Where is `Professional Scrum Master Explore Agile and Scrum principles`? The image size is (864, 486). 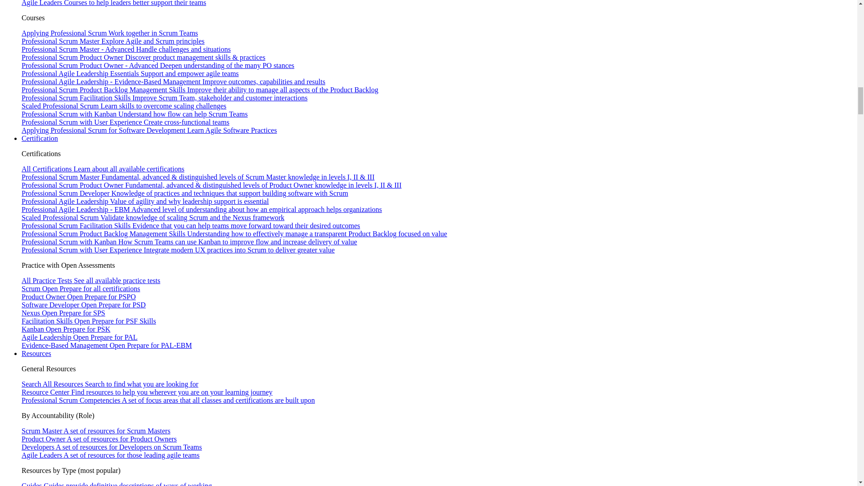 Professional Scrum Master Explore Agile and Scrum principles is located at coordinates (113, 41).